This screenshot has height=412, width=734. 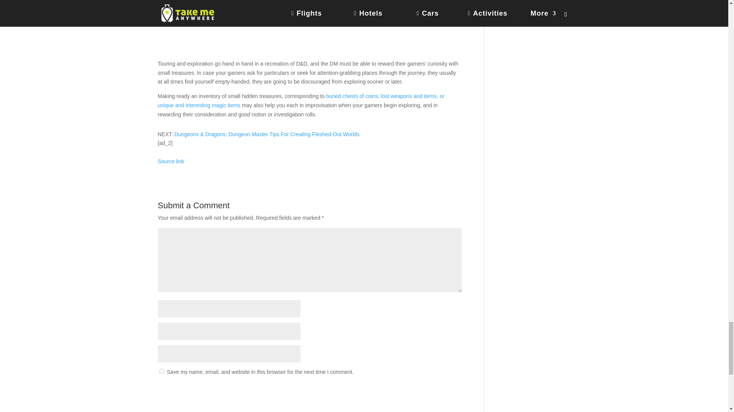 I want to click on yes, so click(x=161, y=371).